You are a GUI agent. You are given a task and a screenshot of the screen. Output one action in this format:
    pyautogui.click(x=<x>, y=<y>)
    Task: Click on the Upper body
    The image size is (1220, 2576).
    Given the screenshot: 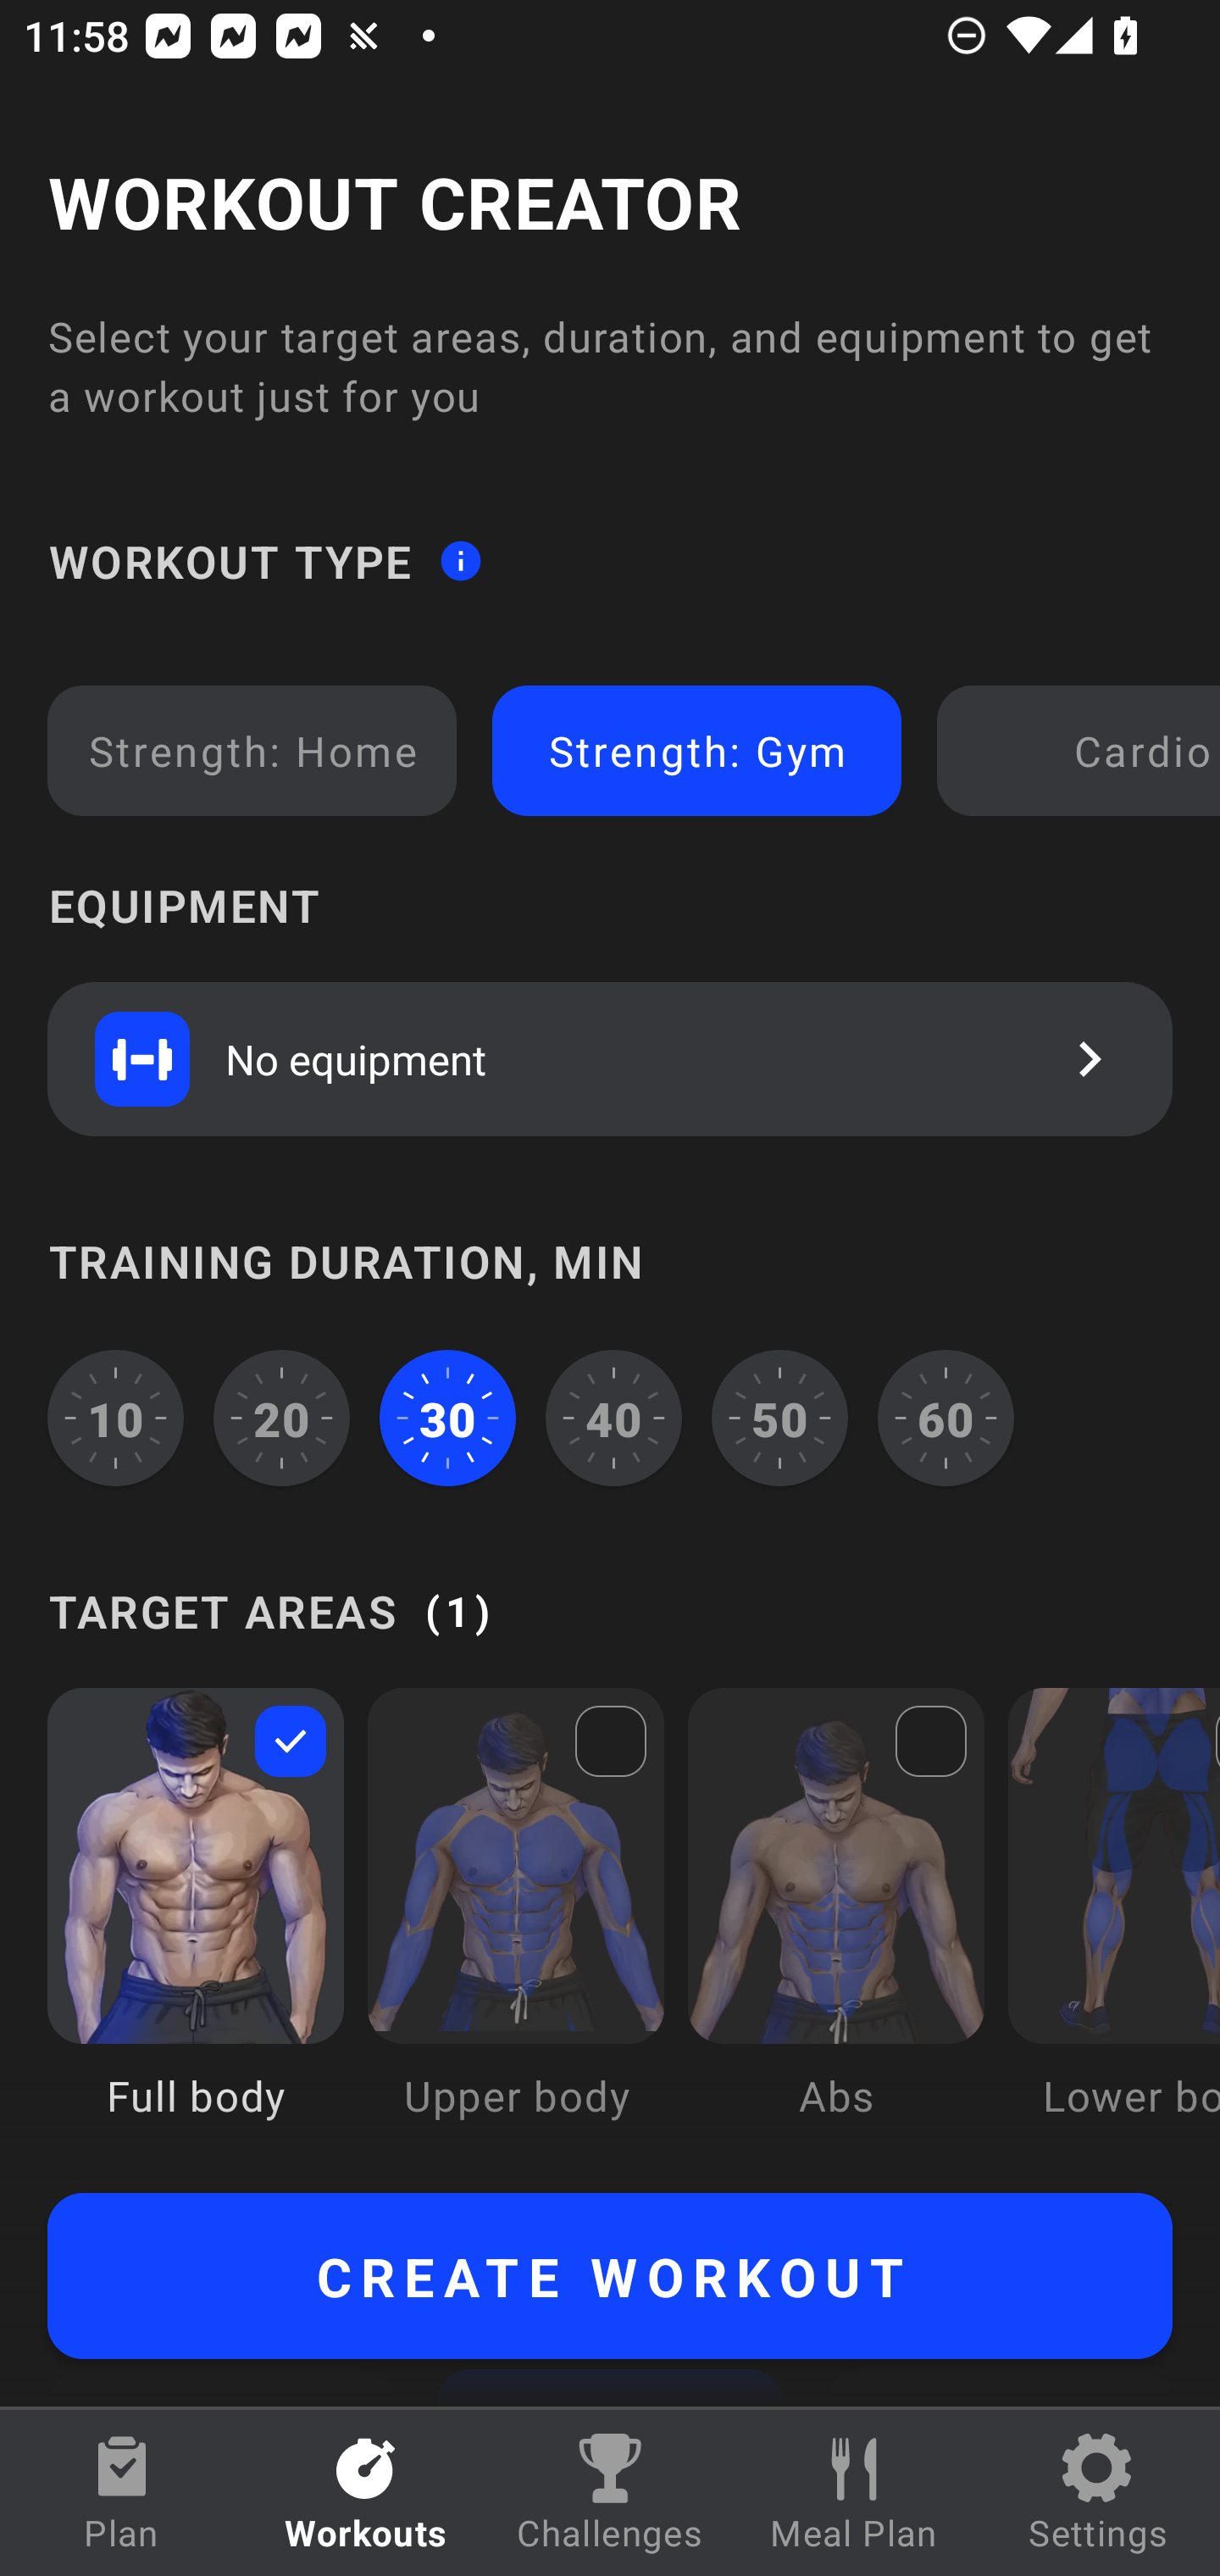 What is the action you would take?
    pyautogui.click(x=515, y=1927)
    